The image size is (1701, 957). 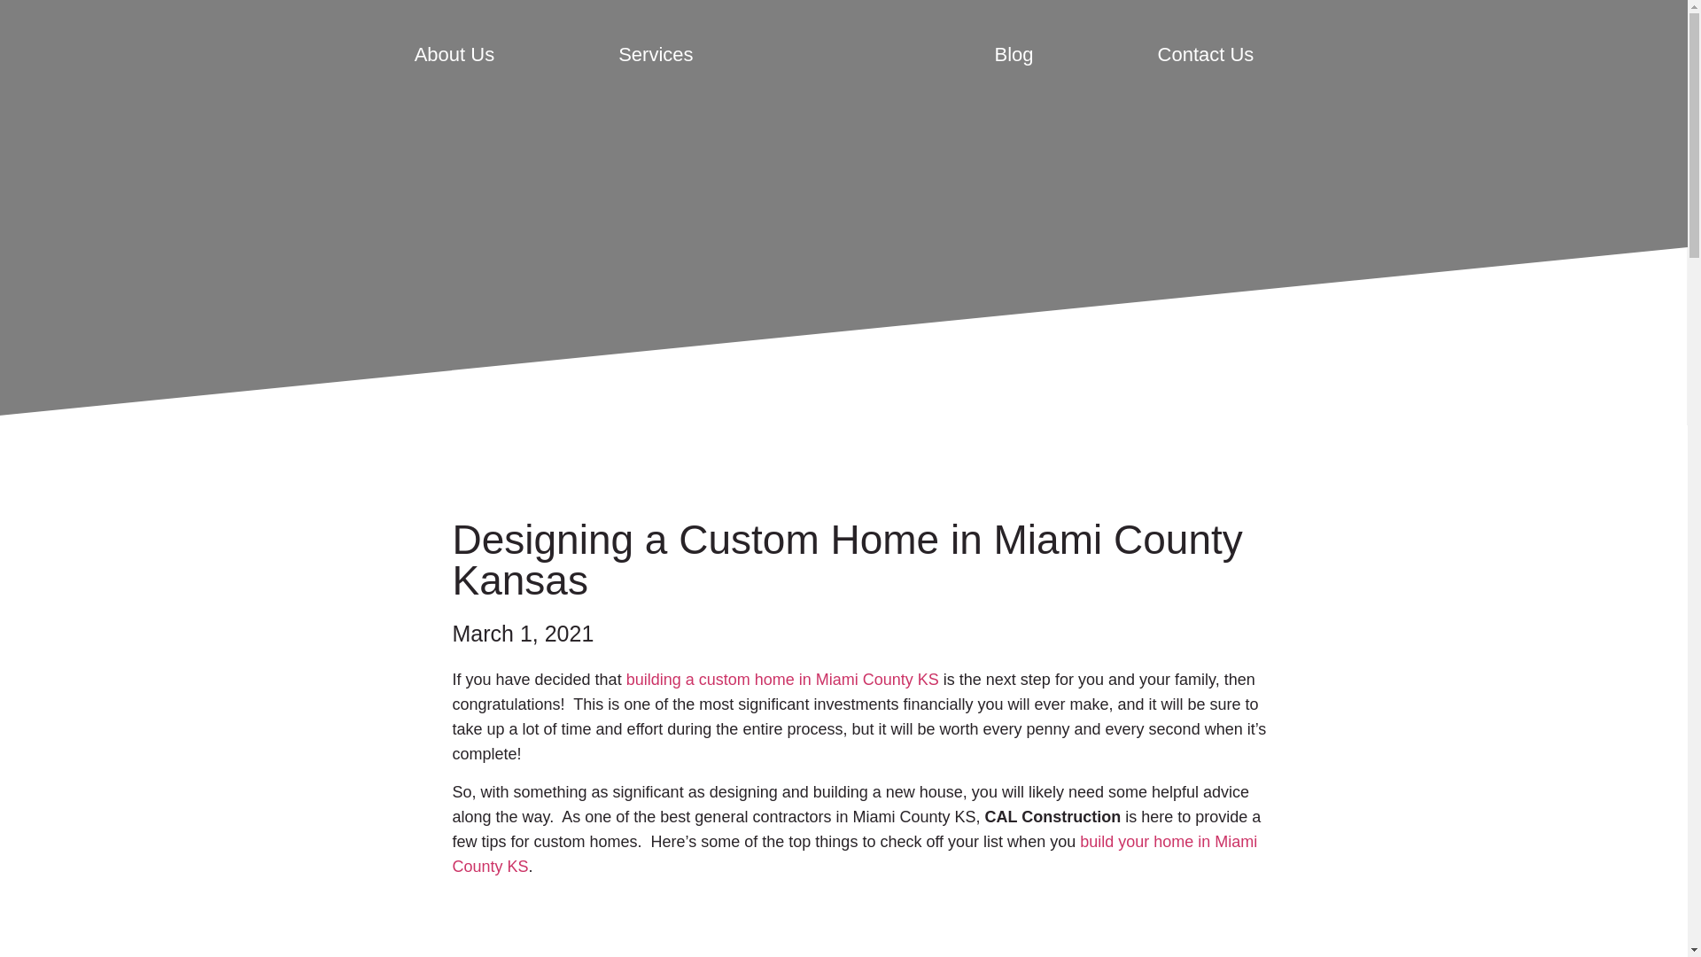 I want to click on Services, so click(x=656, y=55).